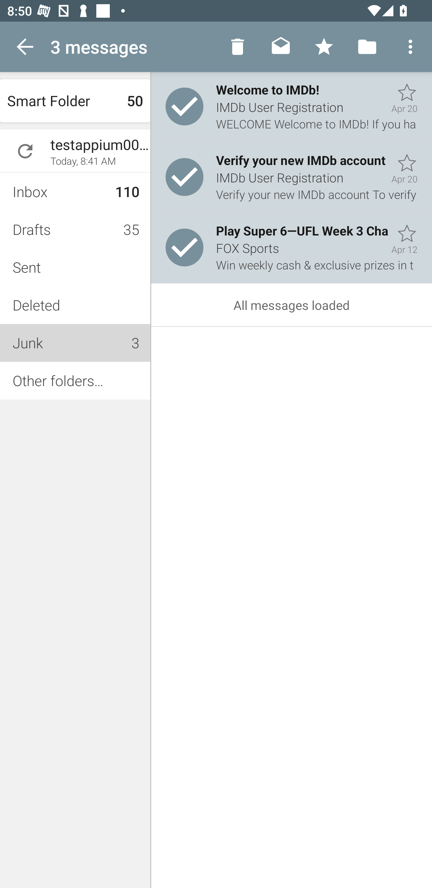  I want to click on All messages loaded, so click(292, 305).